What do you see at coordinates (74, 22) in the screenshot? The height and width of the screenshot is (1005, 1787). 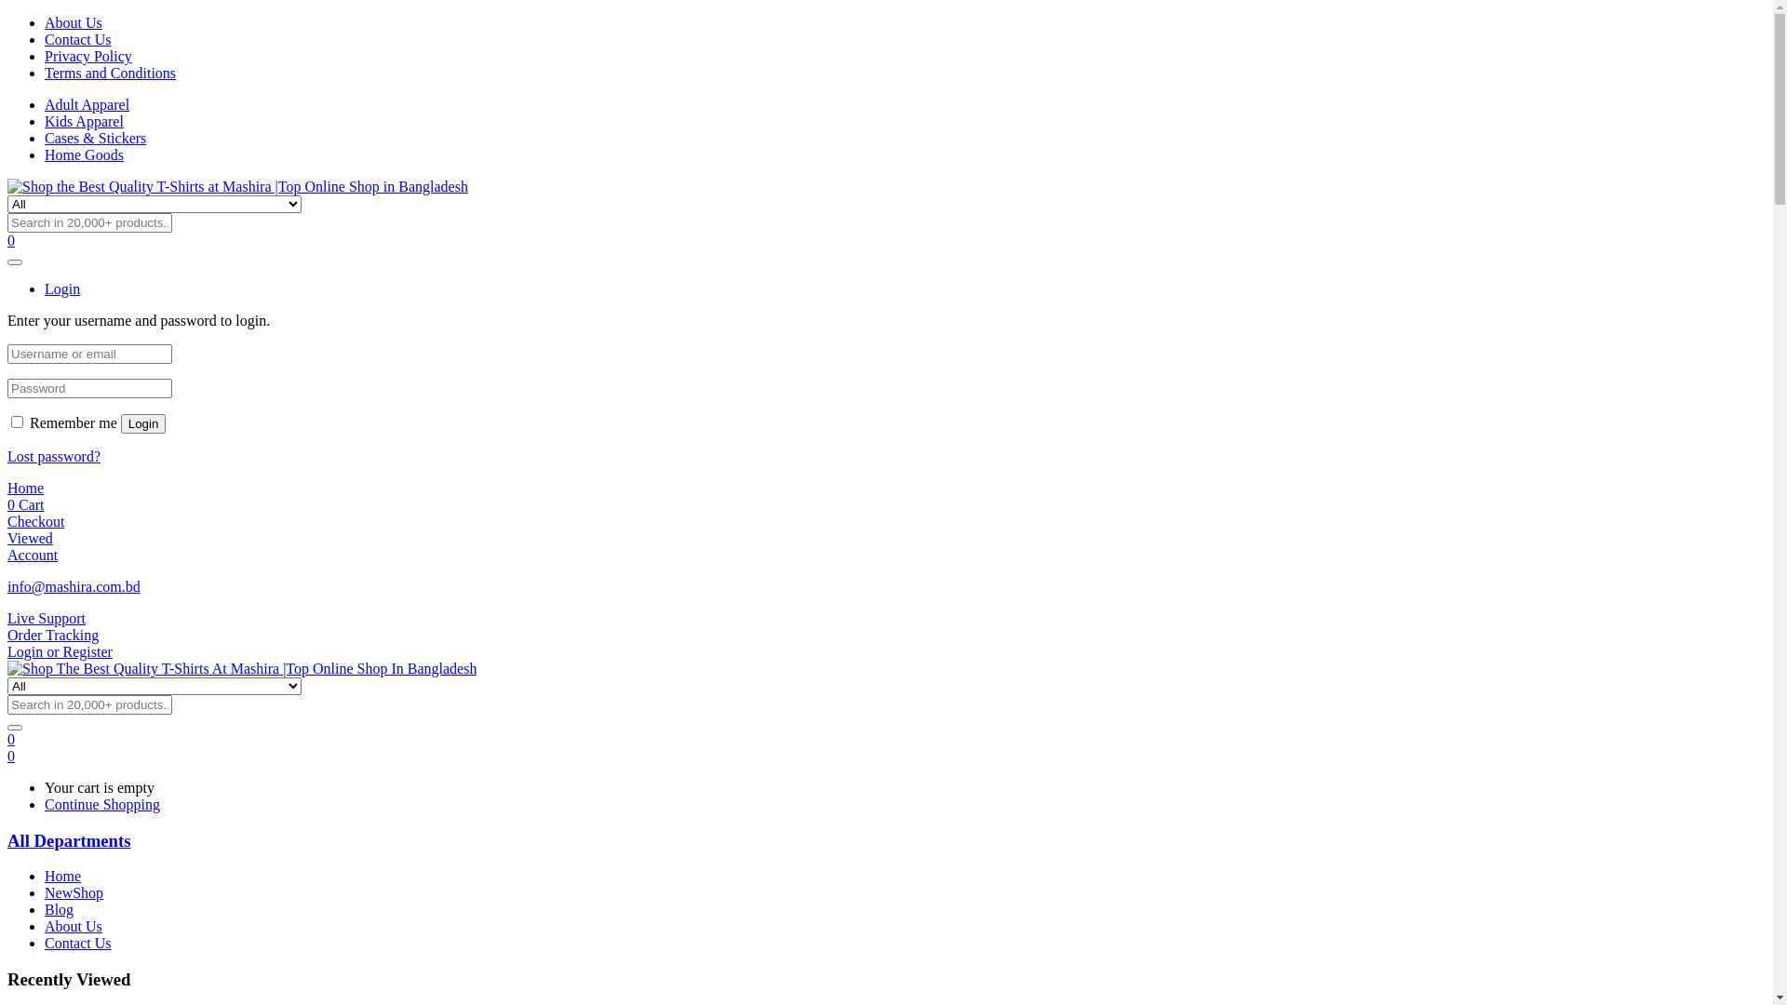 I see `About Us` at bounding box center [74, 22].